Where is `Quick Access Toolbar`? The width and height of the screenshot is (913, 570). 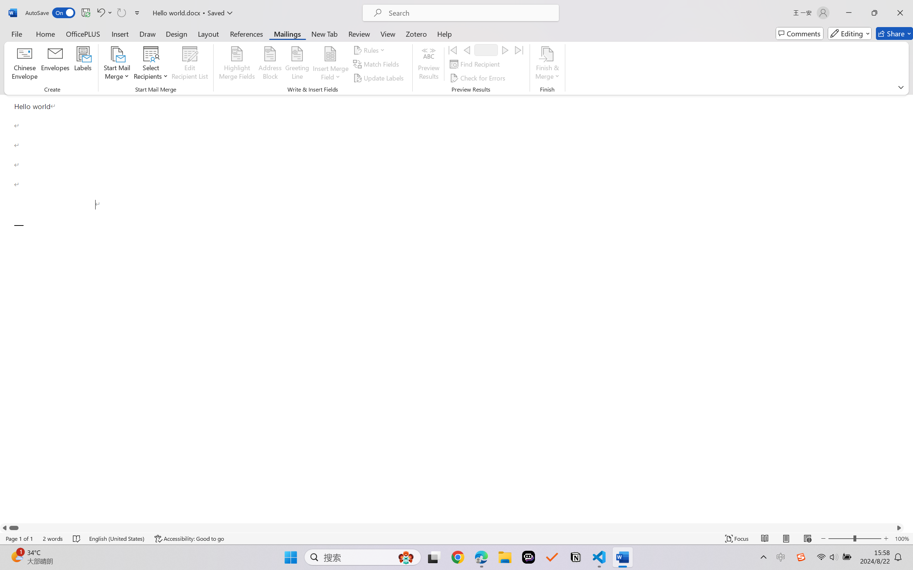 Quick Access Toolbar is located at coordinates (84, 13).